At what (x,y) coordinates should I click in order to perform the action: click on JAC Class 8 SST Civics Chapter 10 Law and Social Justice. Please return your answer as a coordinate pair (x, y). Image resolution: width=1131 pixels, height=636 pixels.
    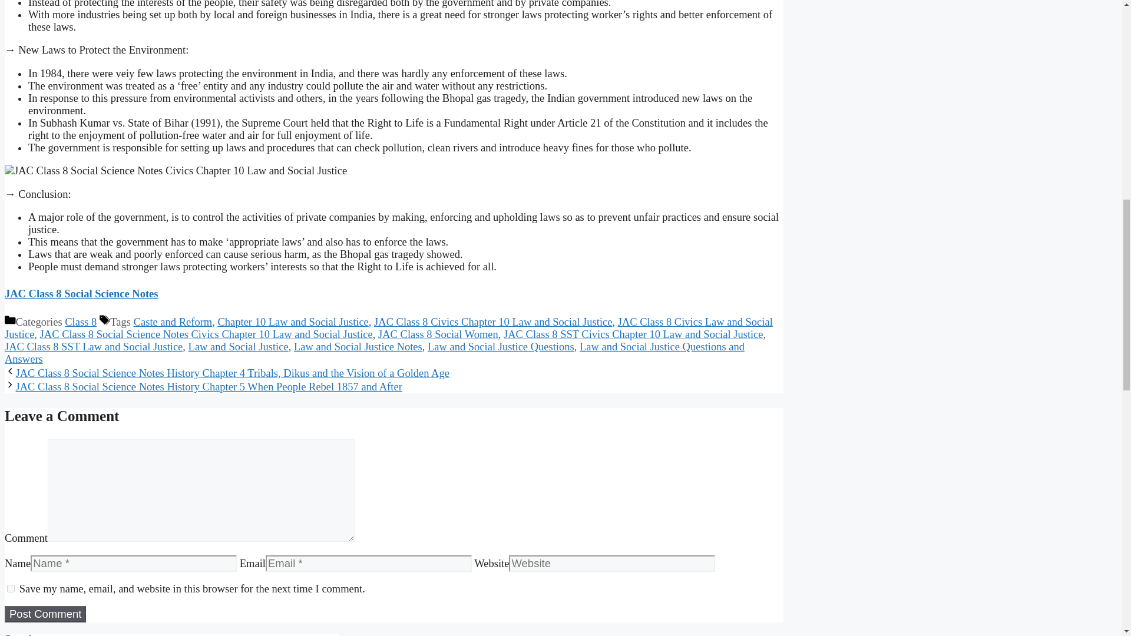
    Looking at the image, I should click on (633, 334).